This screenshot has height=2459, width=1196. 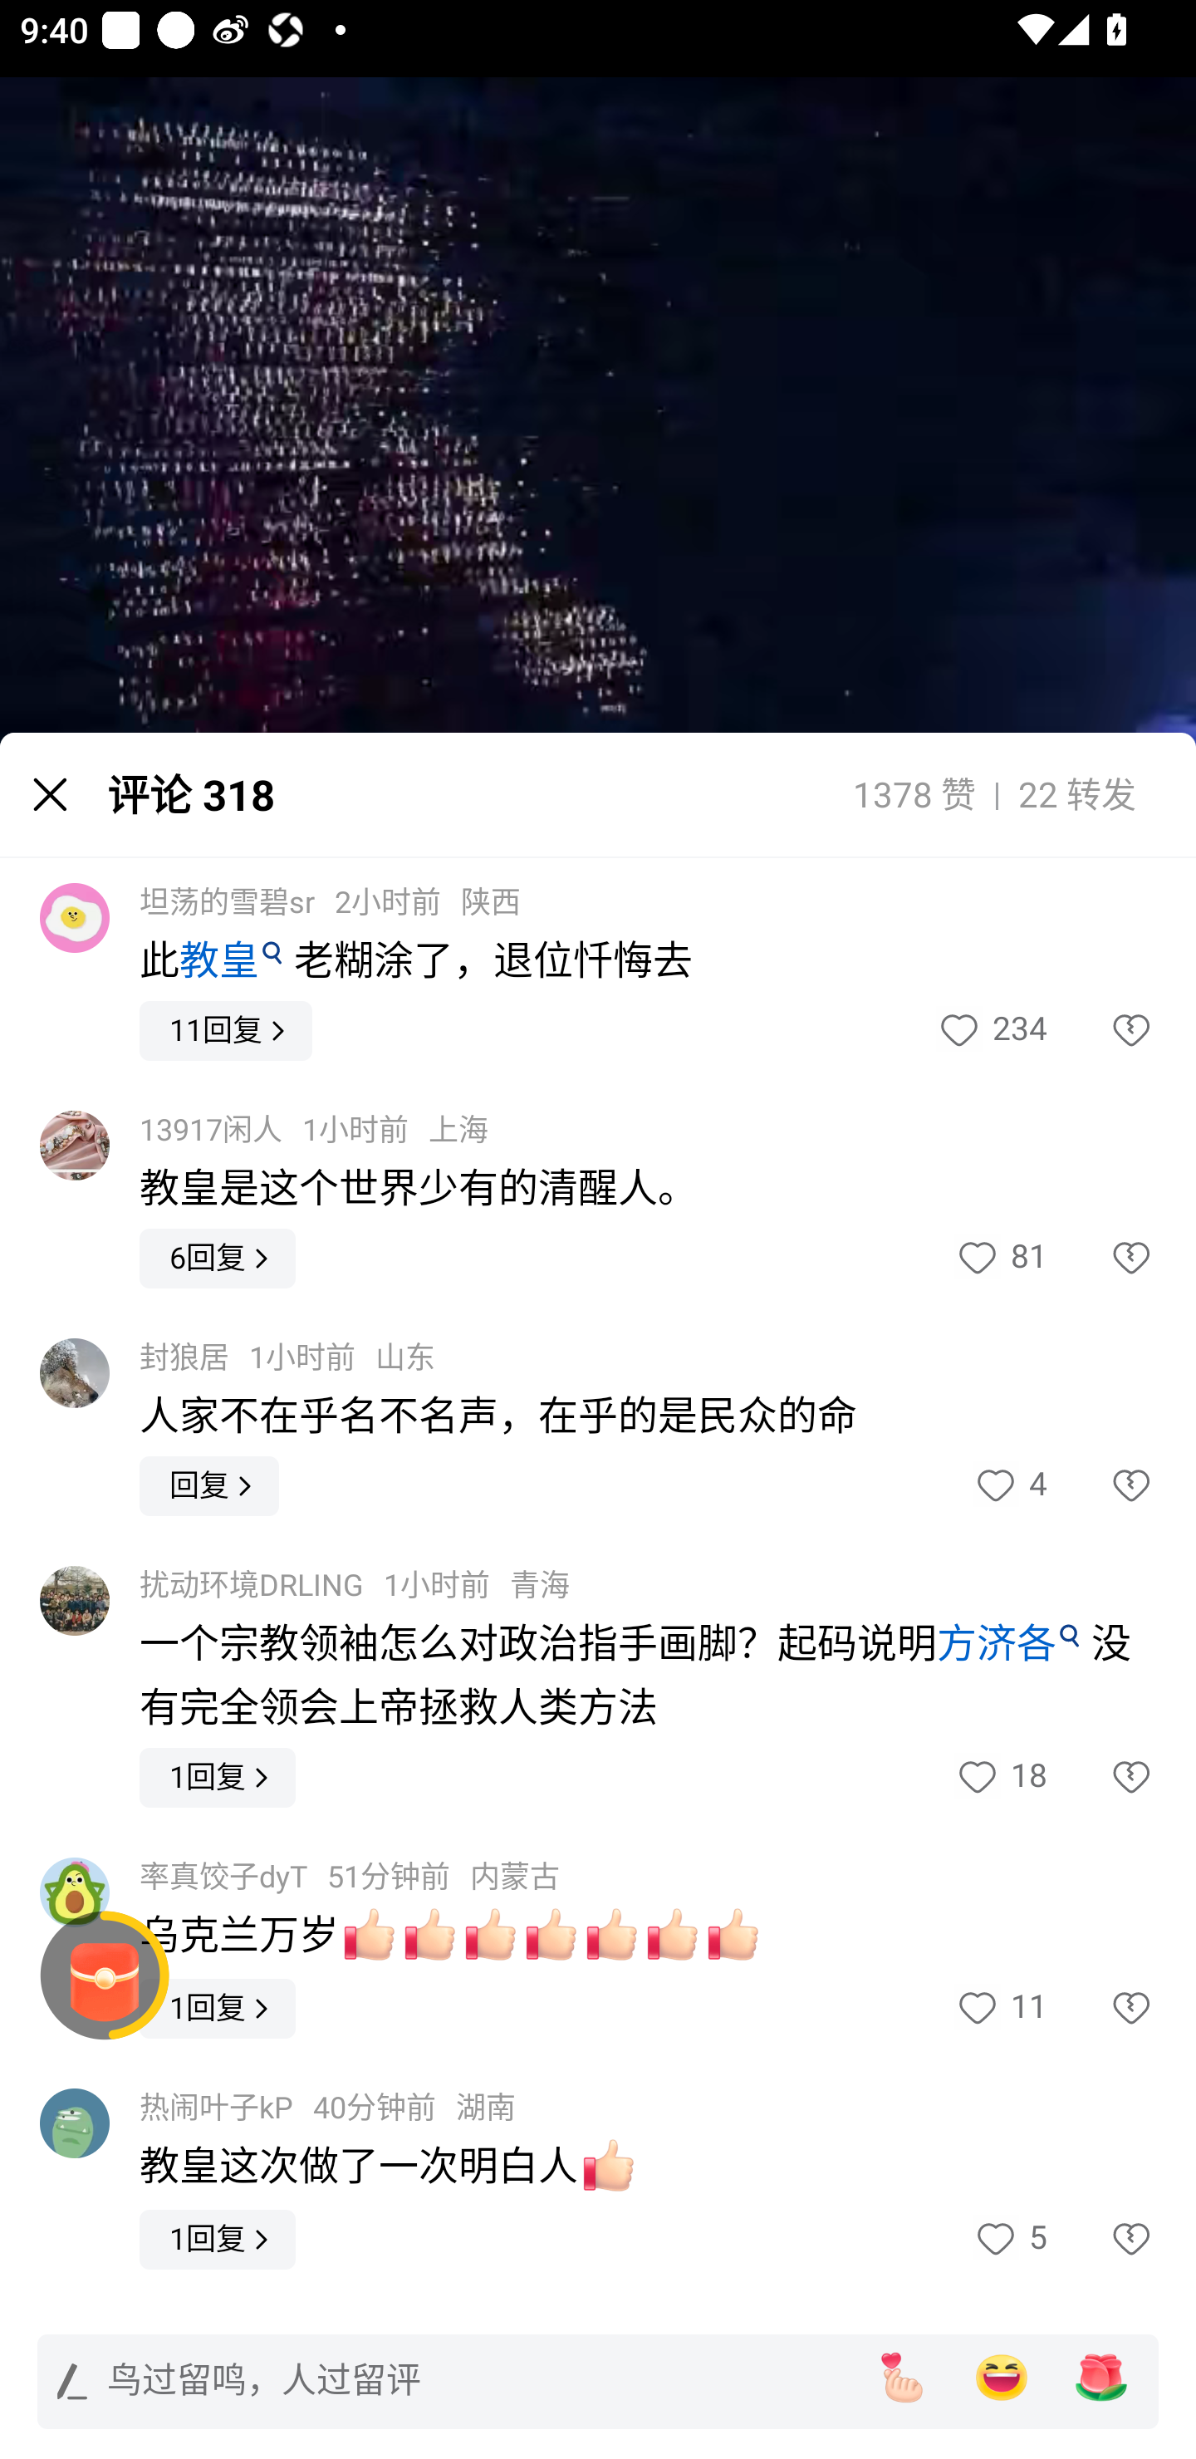 What do you see at coordinates (1002, 2378) in the screenshot?
I see `[大笑]` at bounding box center [1002, 2378].